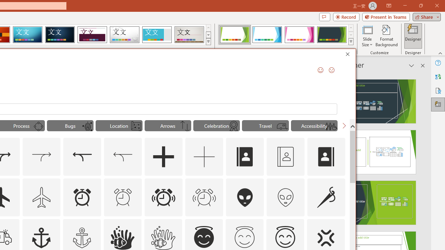 This screenshot has width=445, height=250. What do you see at coordinates (156, 35) in the screenshot?
I see `Frame` at bounding box center [156, 35].